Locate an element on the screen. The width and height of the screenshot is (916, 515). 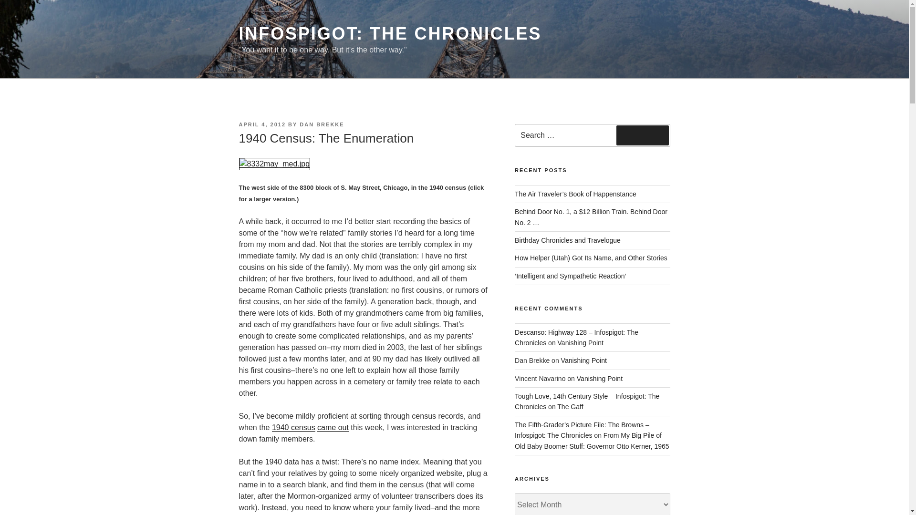
DAN BREKKE is located at coordinates (322, 124).